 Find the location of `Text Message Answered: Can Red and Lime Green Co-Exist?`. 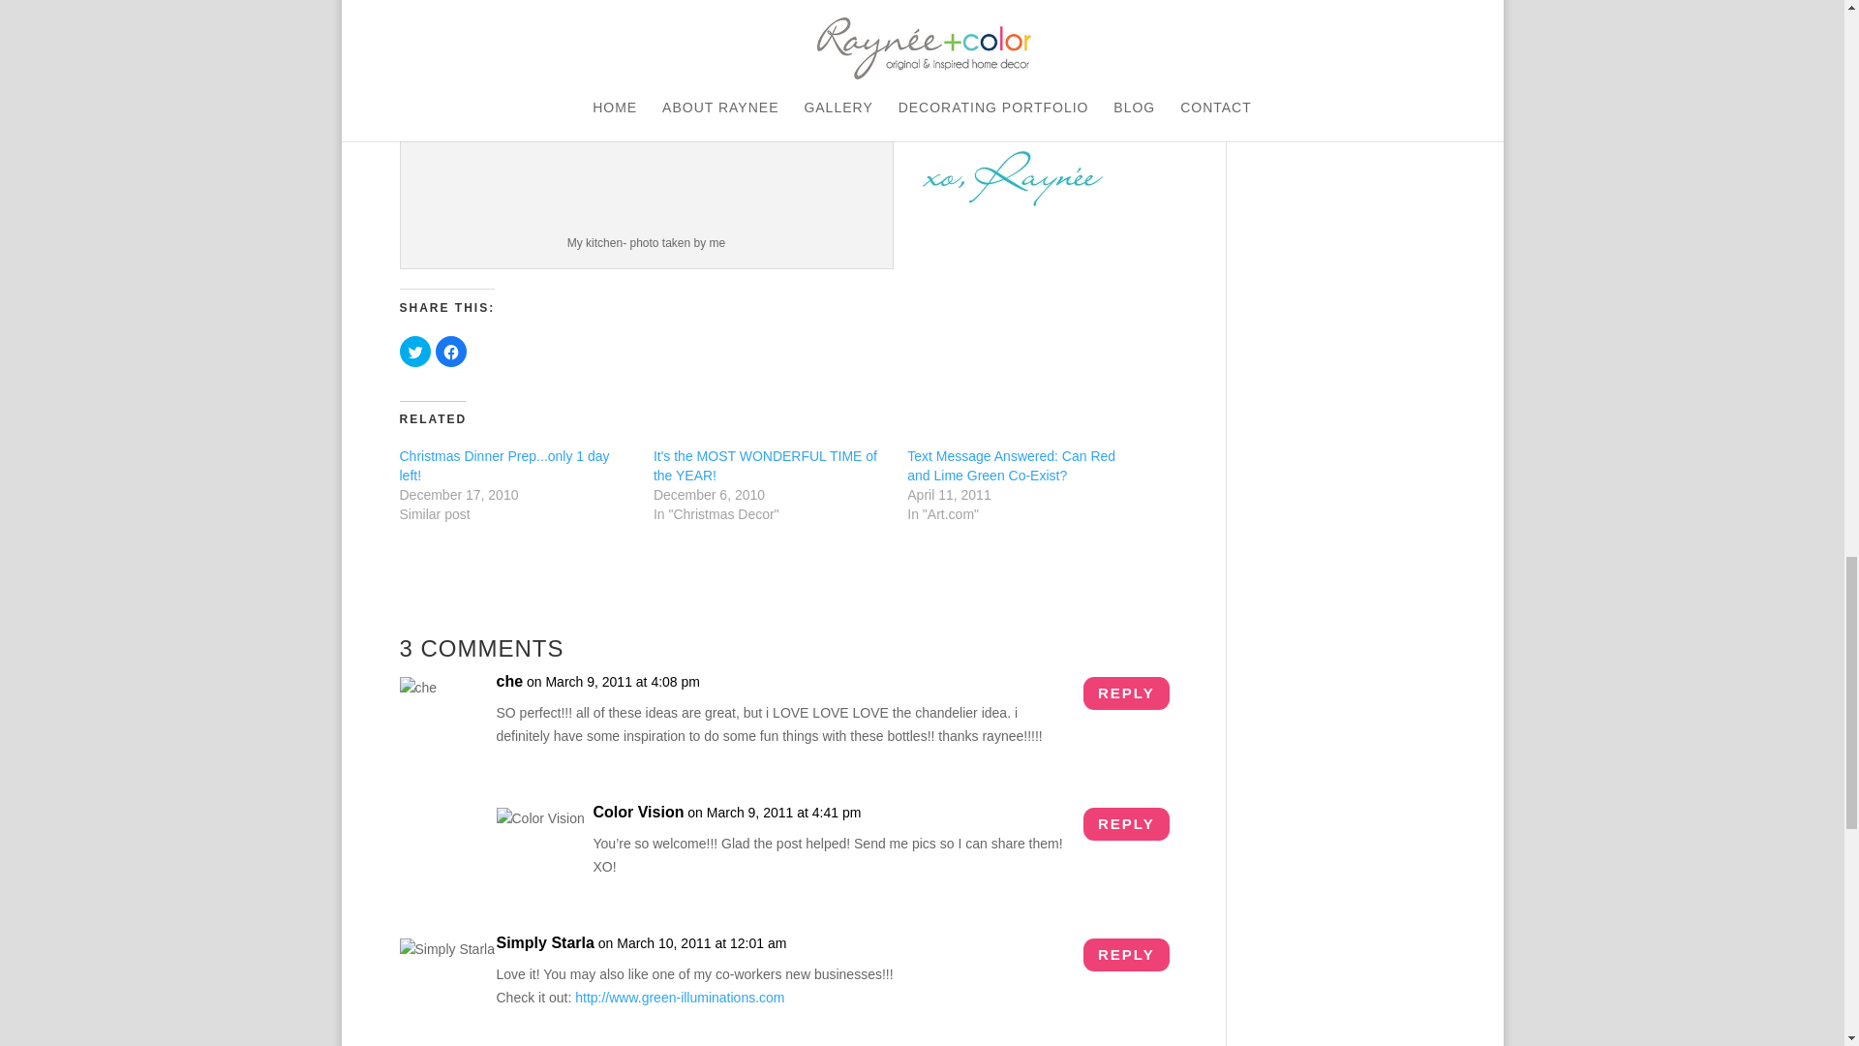

Text Message Answered: Can Red and Lime Green Co-Exist? is located at coordinates (1011, 465).